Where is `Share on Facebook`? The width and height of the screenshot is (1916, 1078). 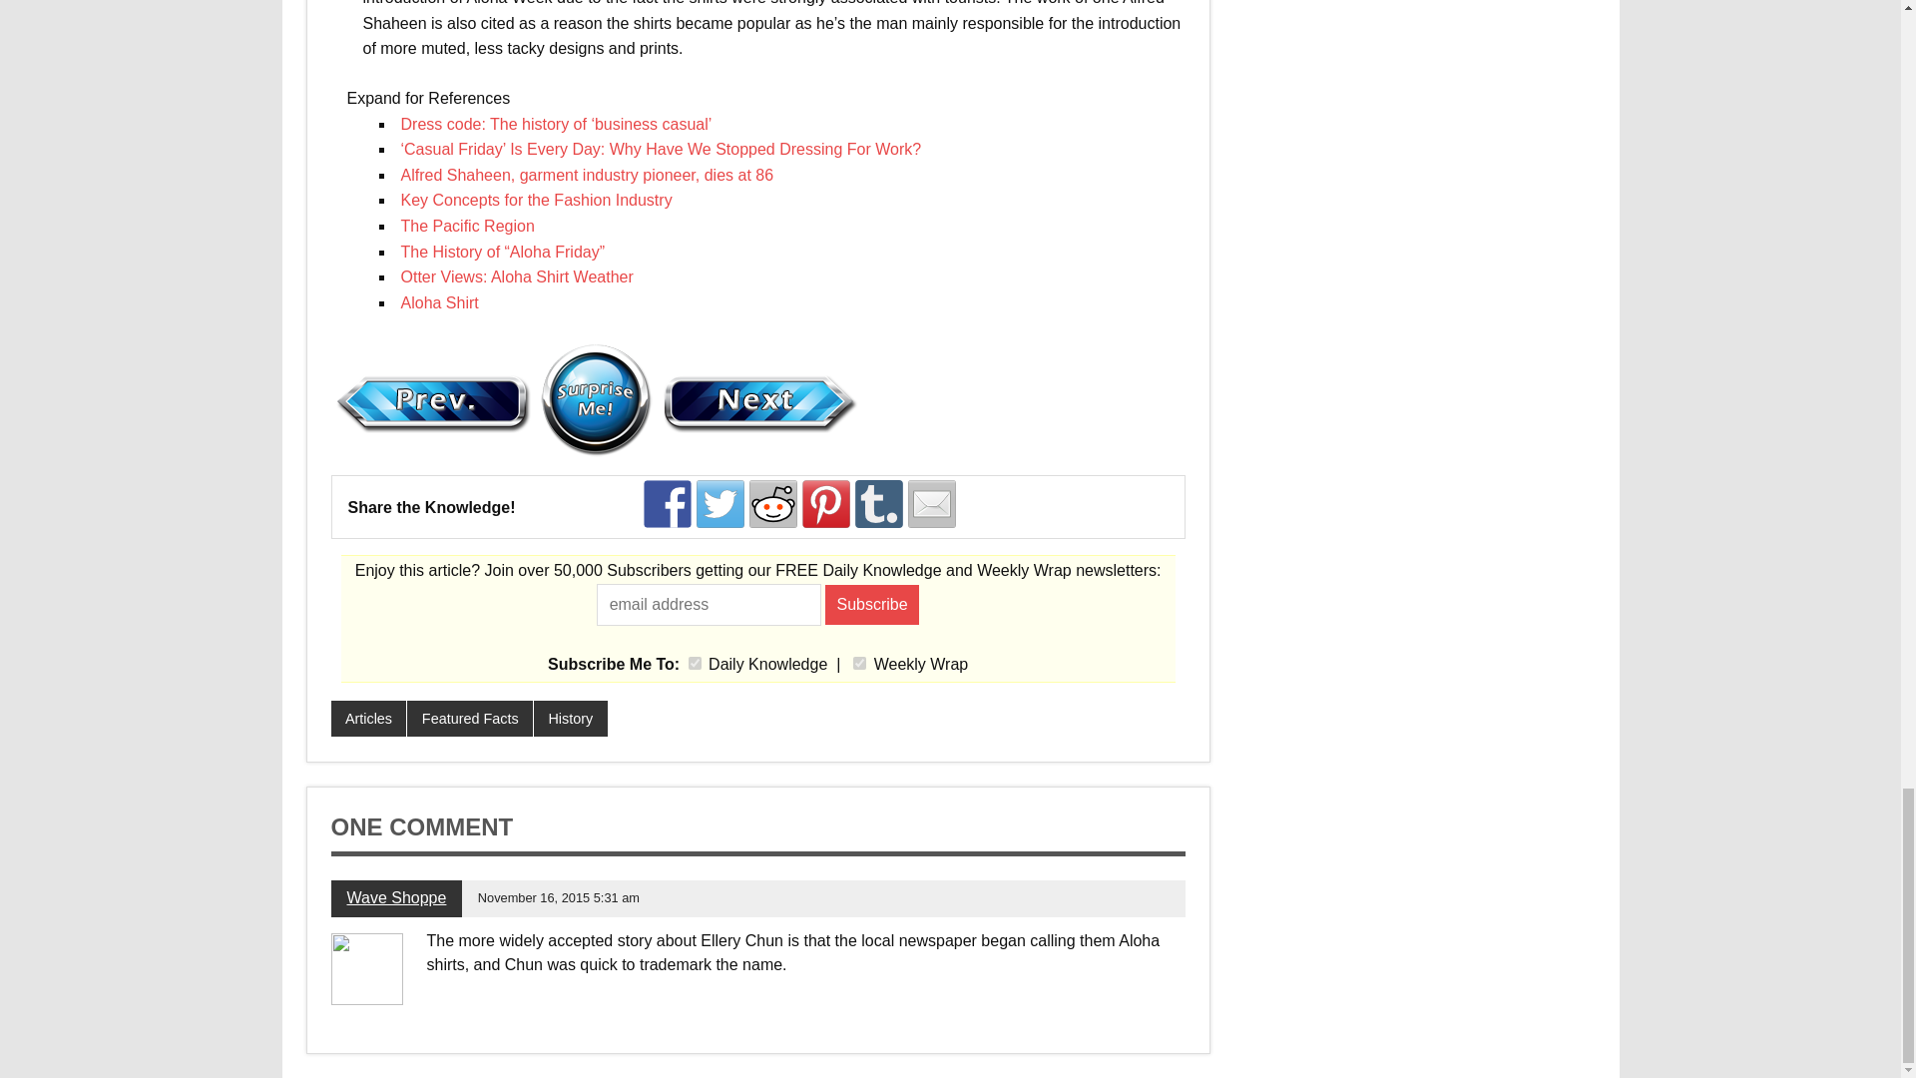 Share on Facebook is located at coordinates (668, 503).